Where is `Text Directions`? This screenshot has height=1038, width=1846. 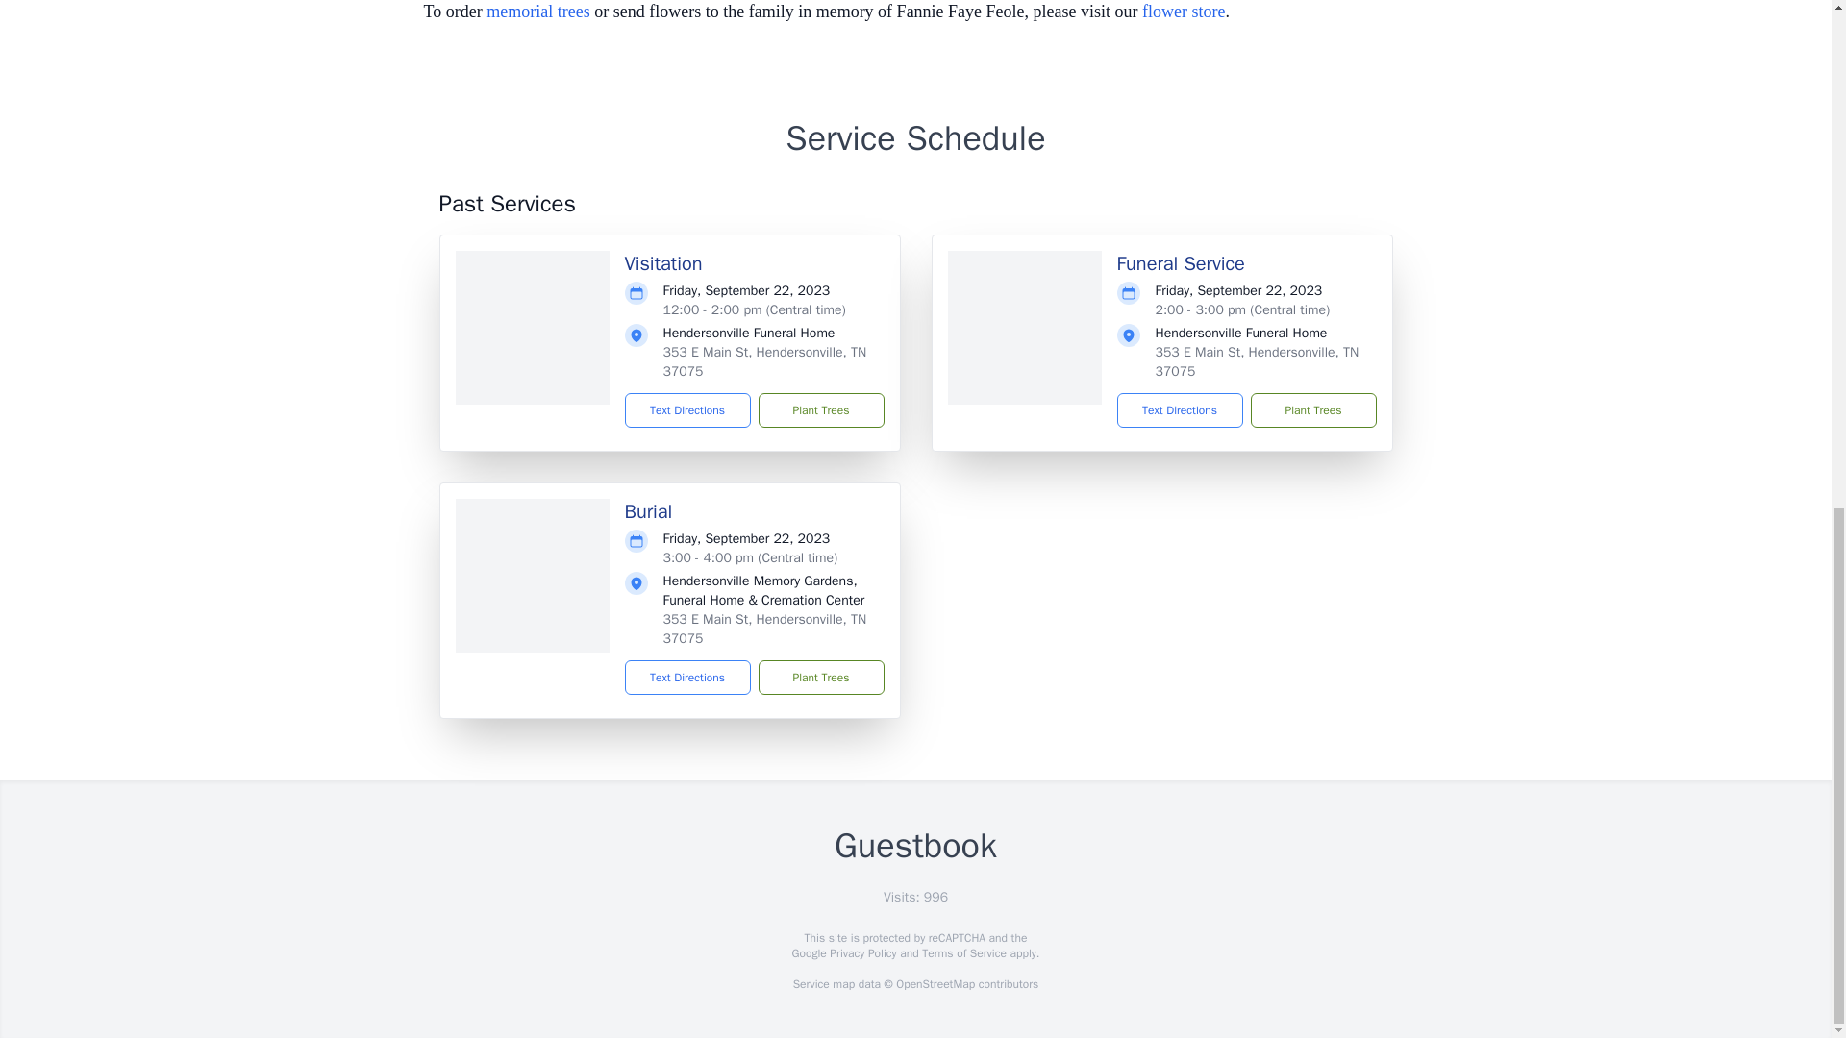 Text Directions is located at coordinates (688, 677).